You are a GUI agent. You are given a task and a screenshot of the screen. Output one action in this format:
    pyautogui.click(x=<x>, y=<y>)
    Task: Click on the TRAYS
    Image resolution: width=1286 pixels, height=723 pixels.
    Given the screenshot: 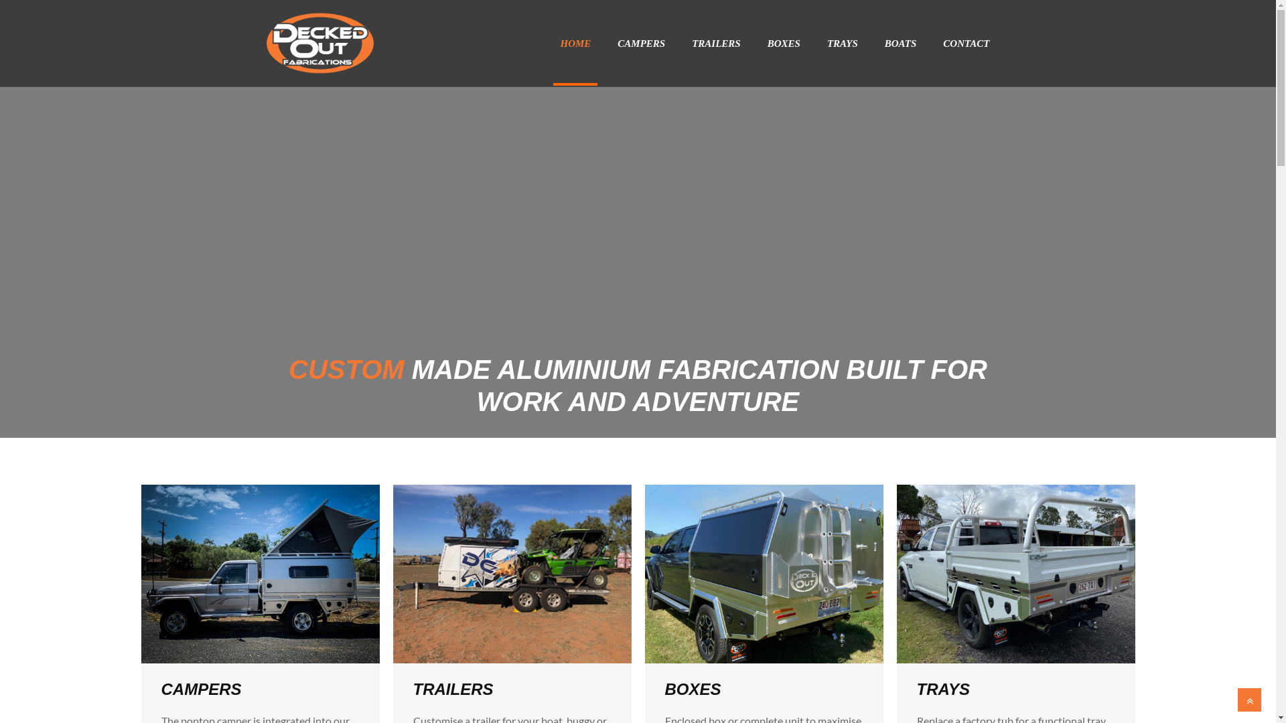 What is the action you would take?
    pyautogui.click(x=843, y=44)
    